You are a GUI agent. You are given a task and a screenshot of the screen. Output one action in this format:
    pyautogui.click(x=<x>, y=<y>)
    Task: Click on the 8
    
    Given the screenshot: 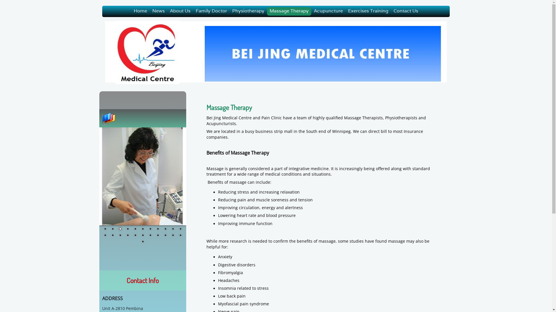 What is the action you would take?
    pyautogui.click(x=158, y=229)
    